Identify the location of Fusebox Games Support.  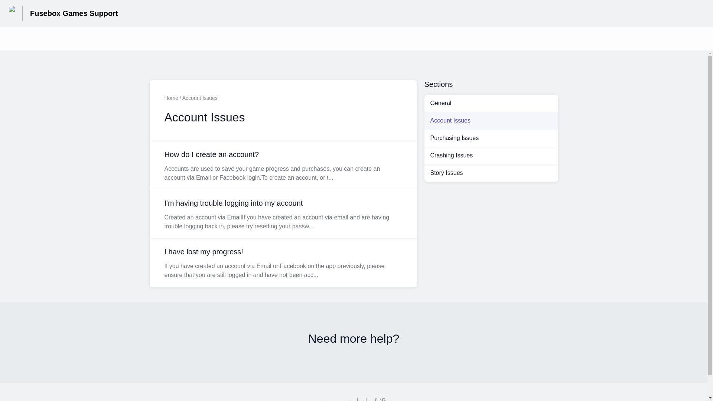
(74, 13).